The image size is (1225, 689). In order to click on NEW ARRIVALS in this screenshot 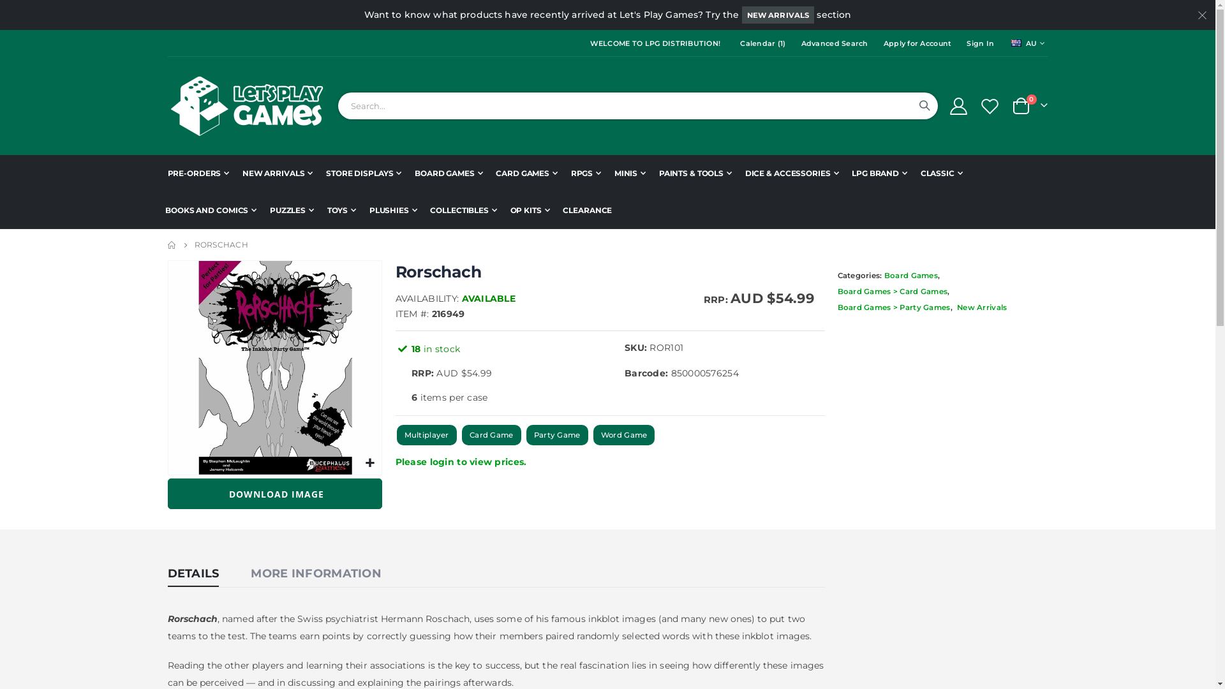, I will do `click(778, 15)`.